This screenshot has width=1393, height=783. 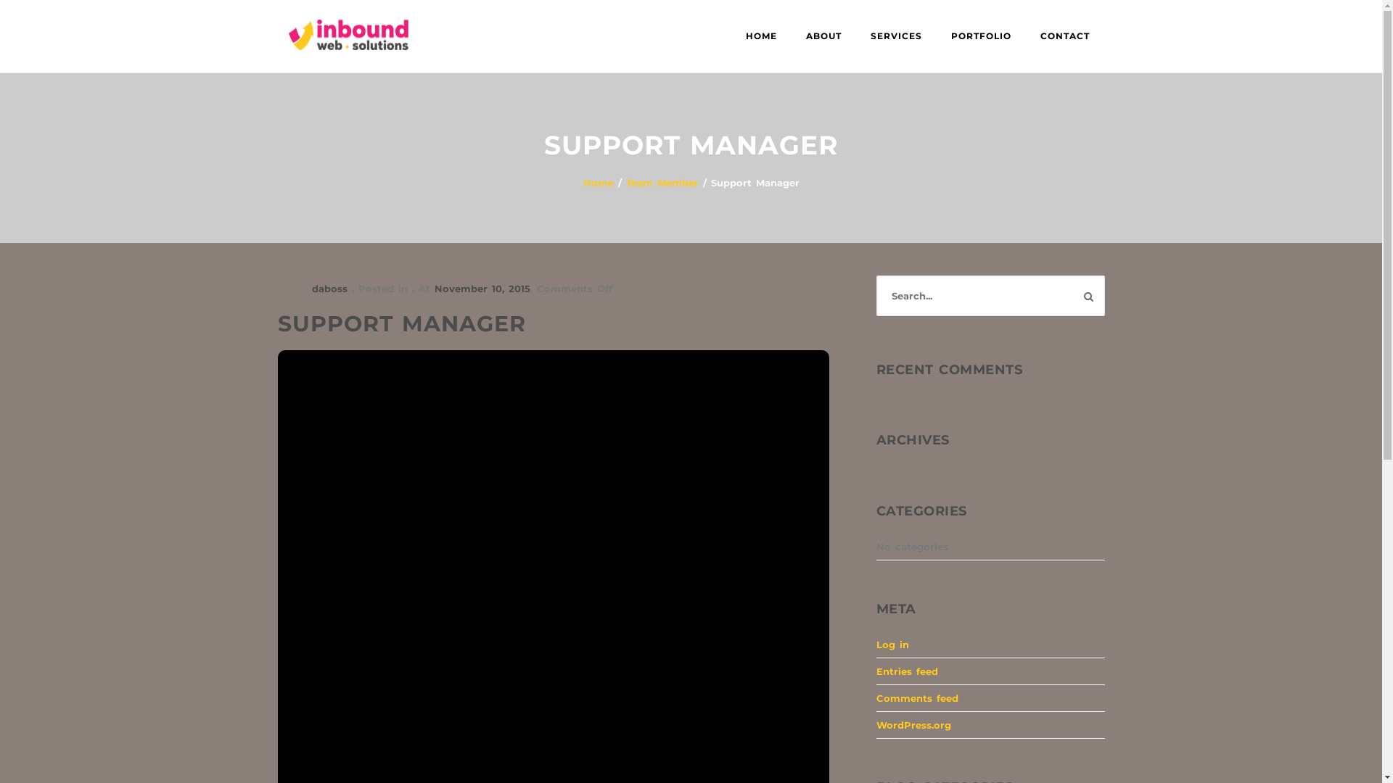 I want to click on Entries feed, so click(x=907, y=671).